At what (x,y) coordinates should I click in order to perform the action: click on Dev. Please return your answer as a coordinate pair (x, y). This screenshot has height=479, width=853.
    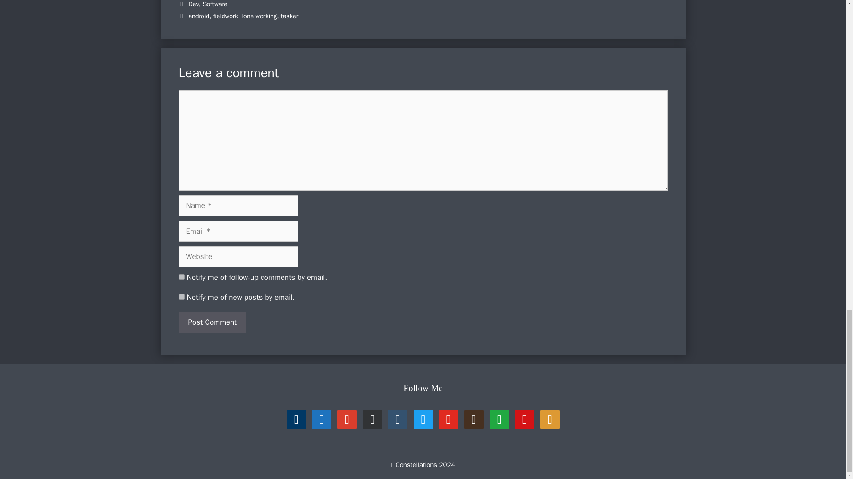
    Looking at the image, I should click on (194, 4).